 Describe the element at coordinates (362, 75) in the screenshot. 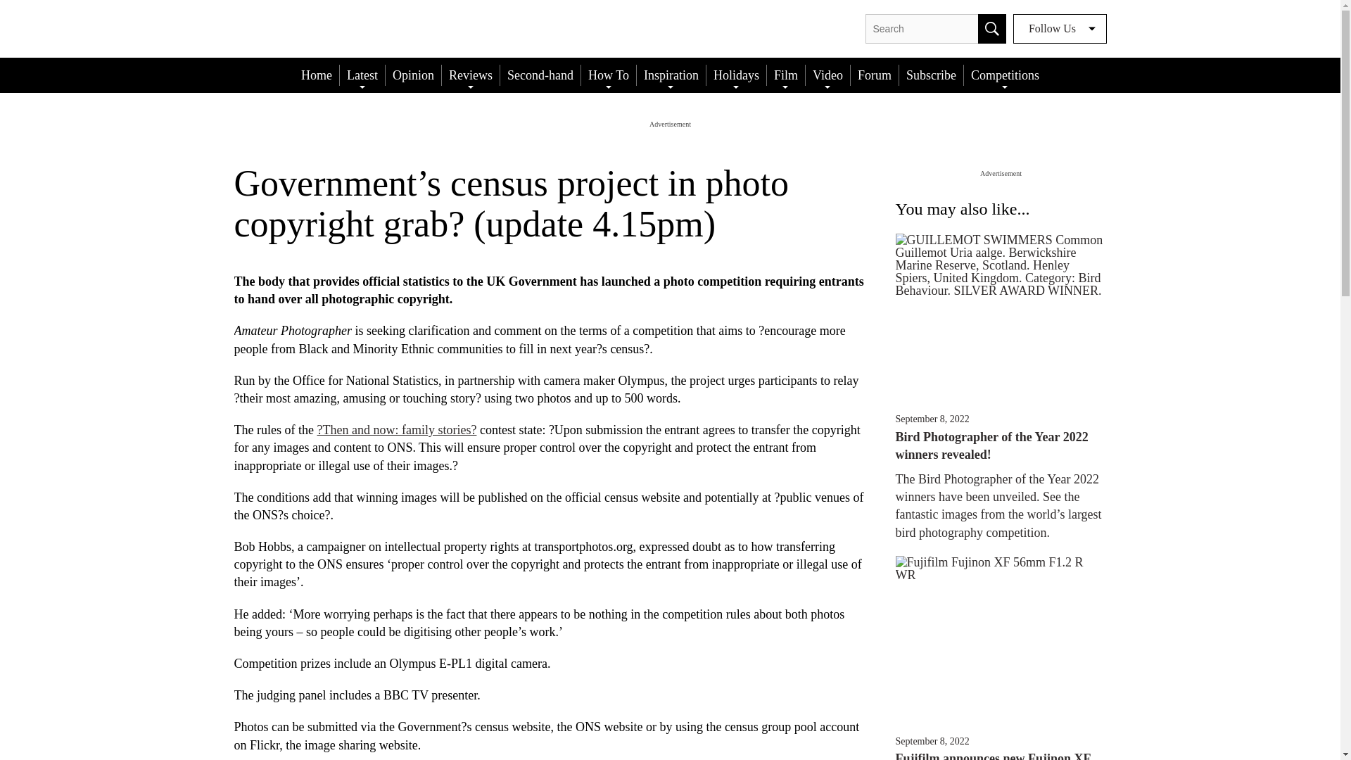

I see `Latest` at that location.